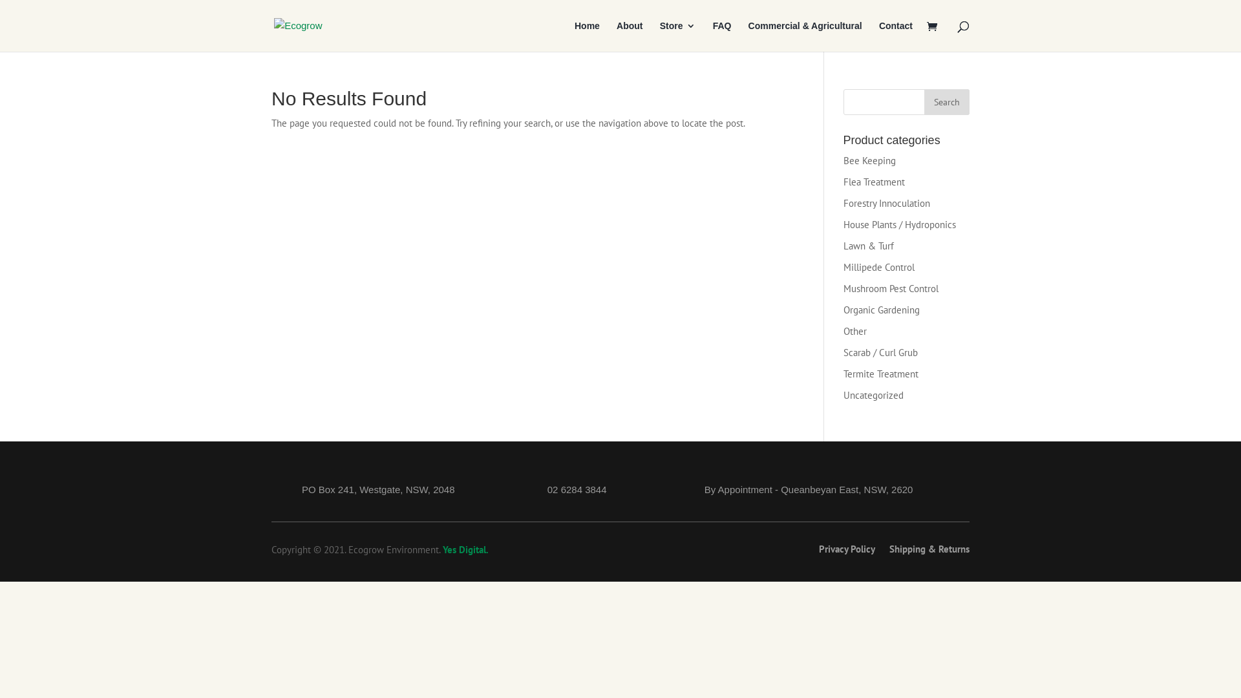 Image resolution: width=1241 pixels, height=698 pixels. I want to click on Other, so click(855, 331).